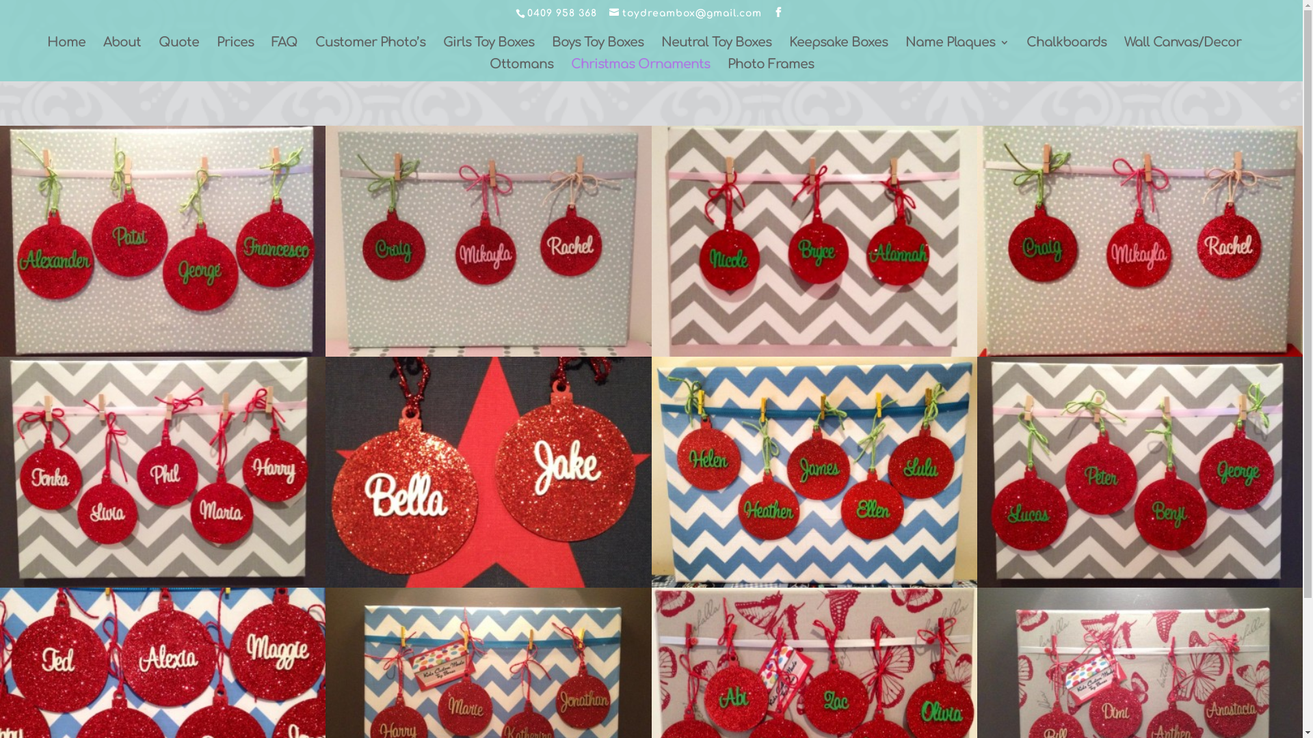 The width and height of the screenshot is (1313, 738). What do you see at coordinates (640, 70) in the screenshot?
I see `Christmas Ornaments` at bounding box center [640, 70].